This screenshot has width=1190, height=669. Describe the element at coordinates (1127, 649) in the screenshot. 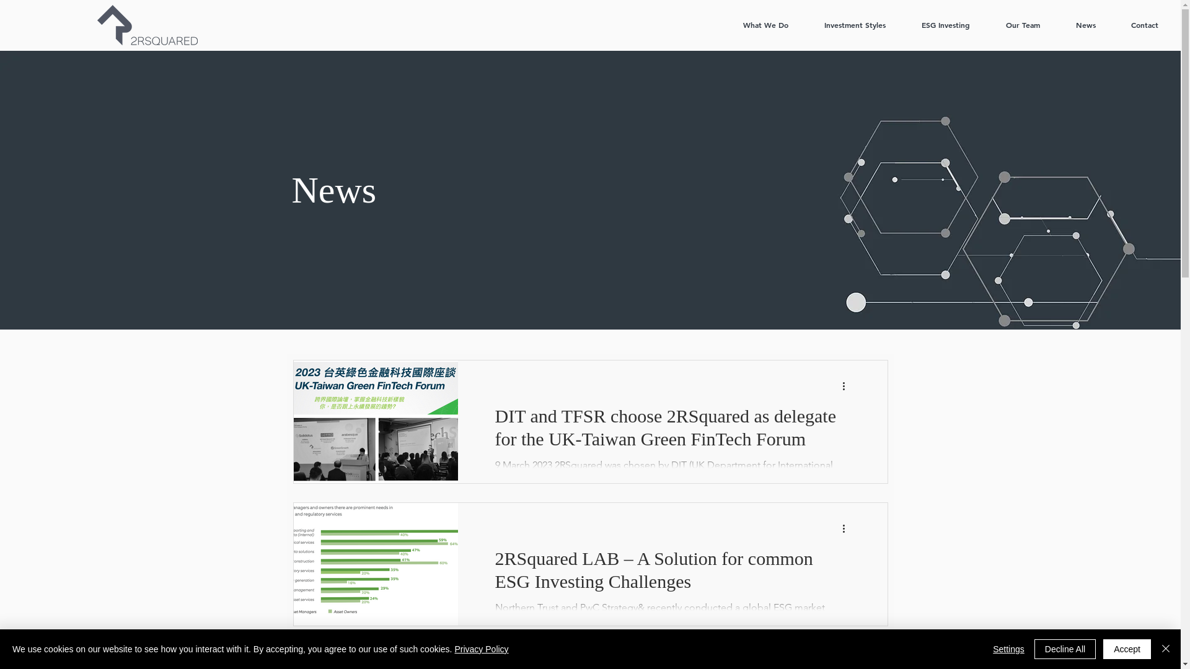

I see `Accept` at that location.